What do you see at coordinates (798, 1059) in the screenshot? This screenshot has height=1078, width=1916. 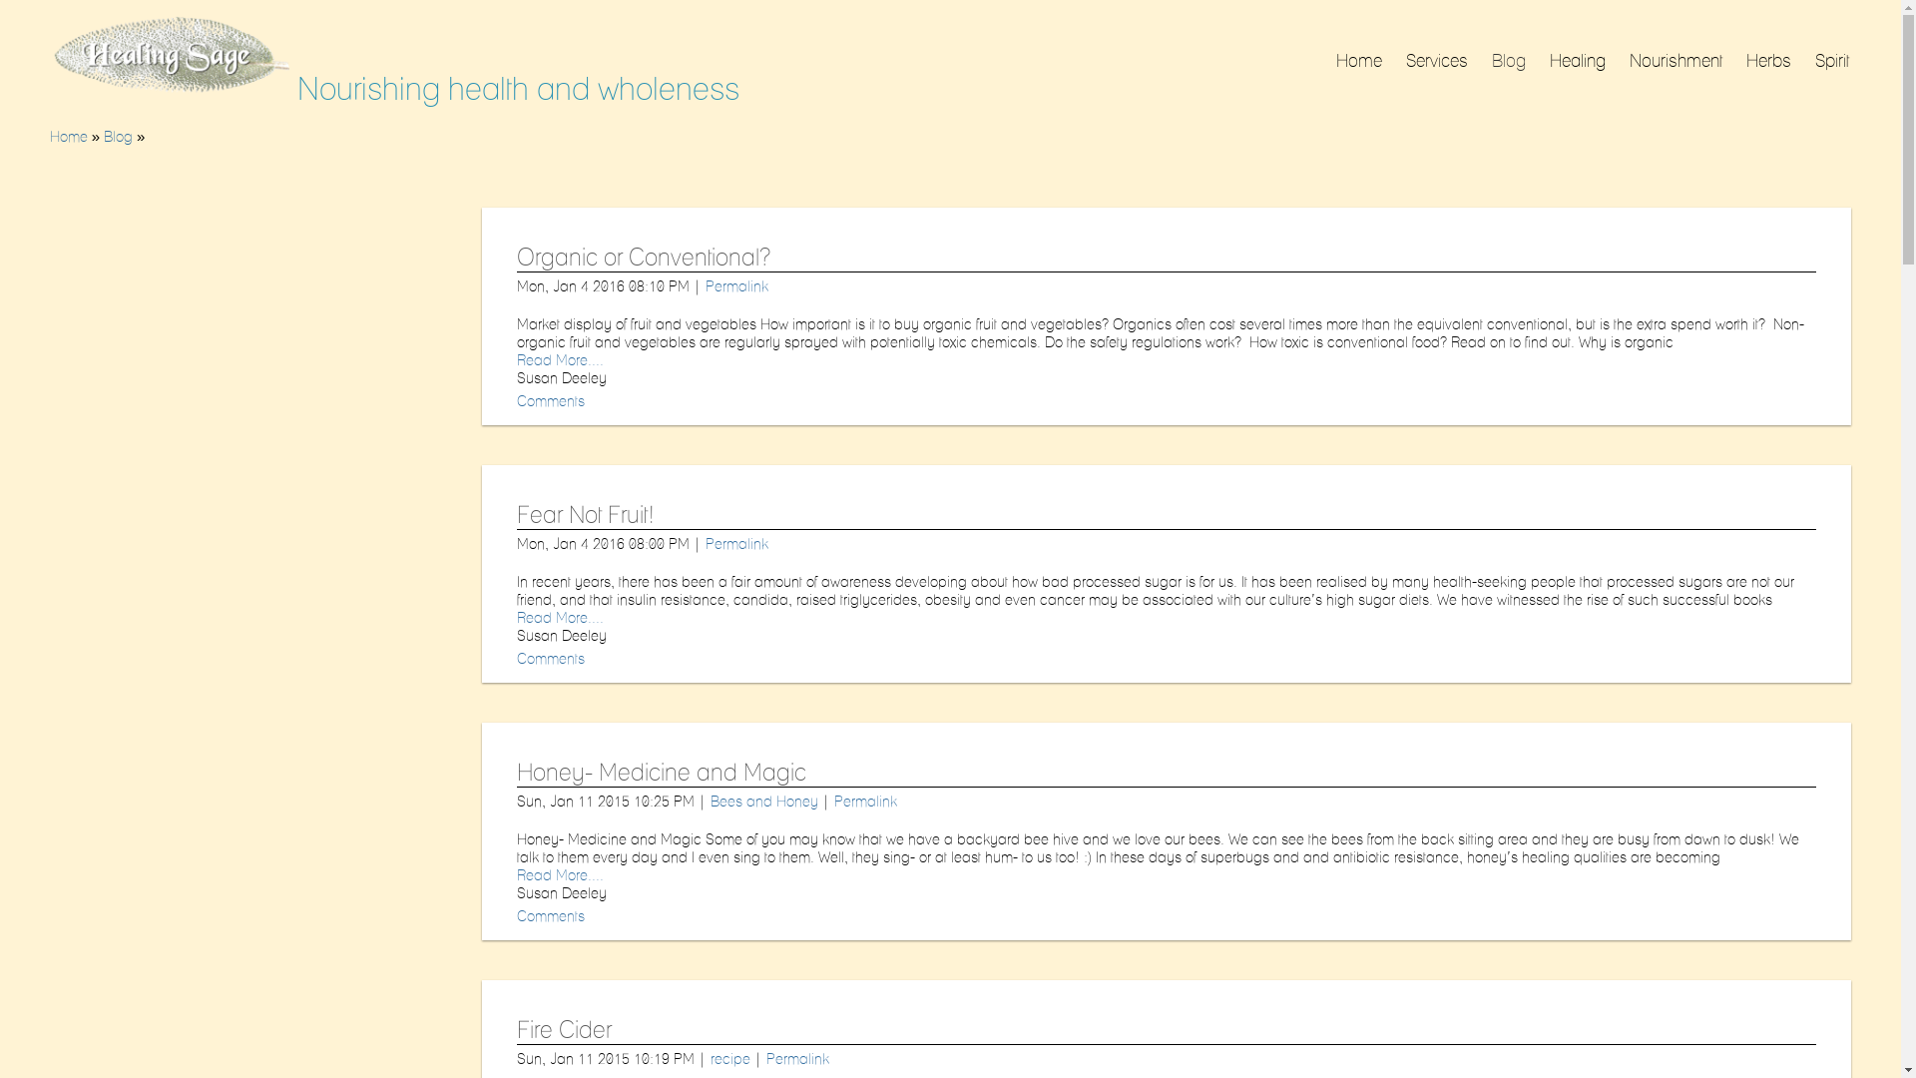 I see `Permalink` at bounding box center [798, 1059].